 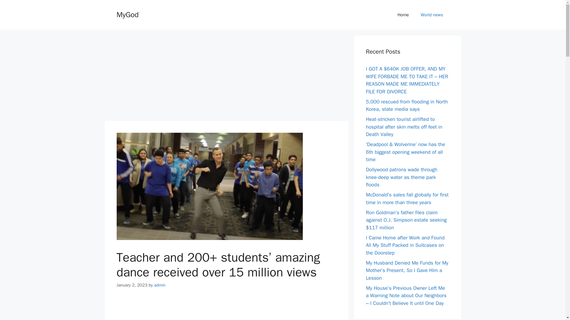 I want to click on Advertisement, so click(x=226, y=309).